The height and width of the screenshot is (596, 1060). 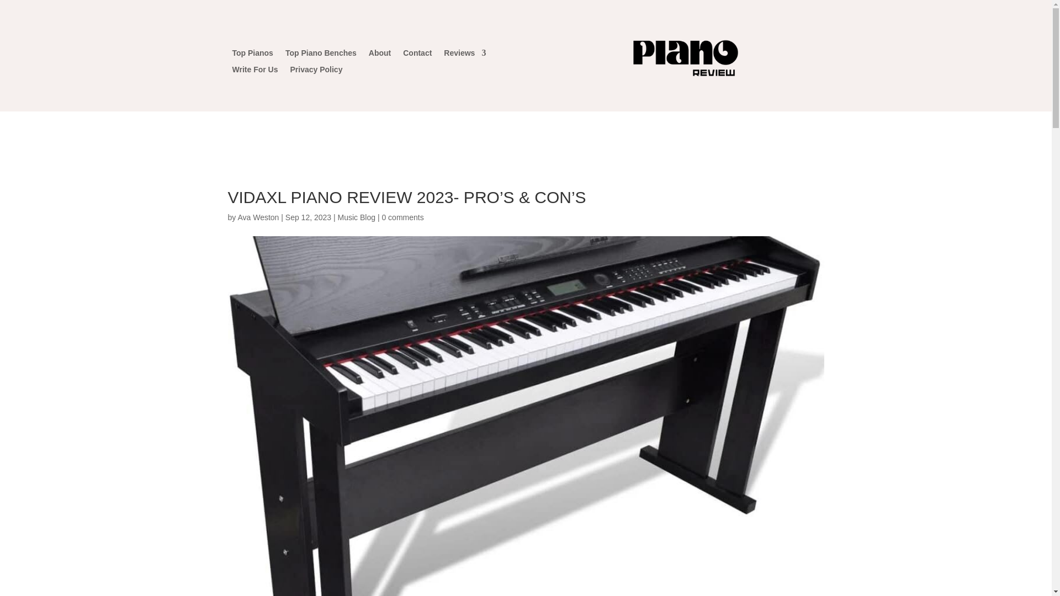 I want to click on Top Piano Benches, so click(x=320, y=55).